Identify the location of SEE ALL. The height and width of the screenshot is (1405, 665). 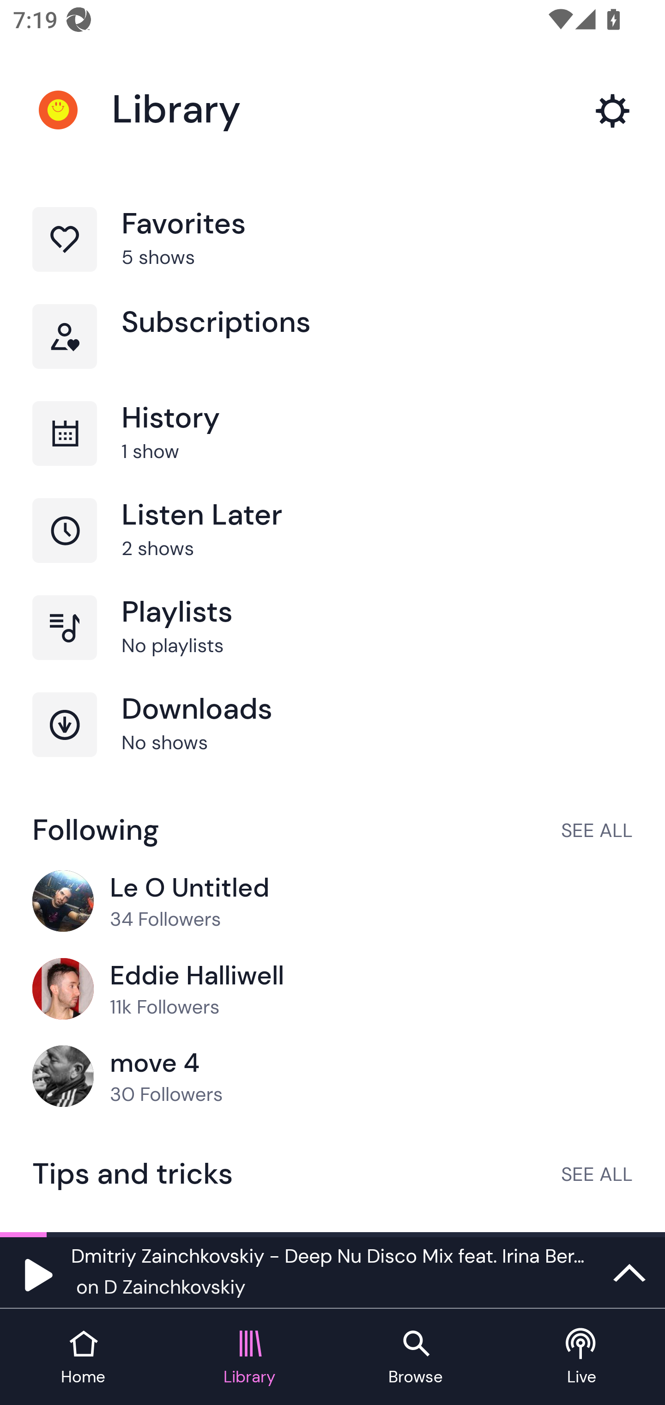
(597, 830).